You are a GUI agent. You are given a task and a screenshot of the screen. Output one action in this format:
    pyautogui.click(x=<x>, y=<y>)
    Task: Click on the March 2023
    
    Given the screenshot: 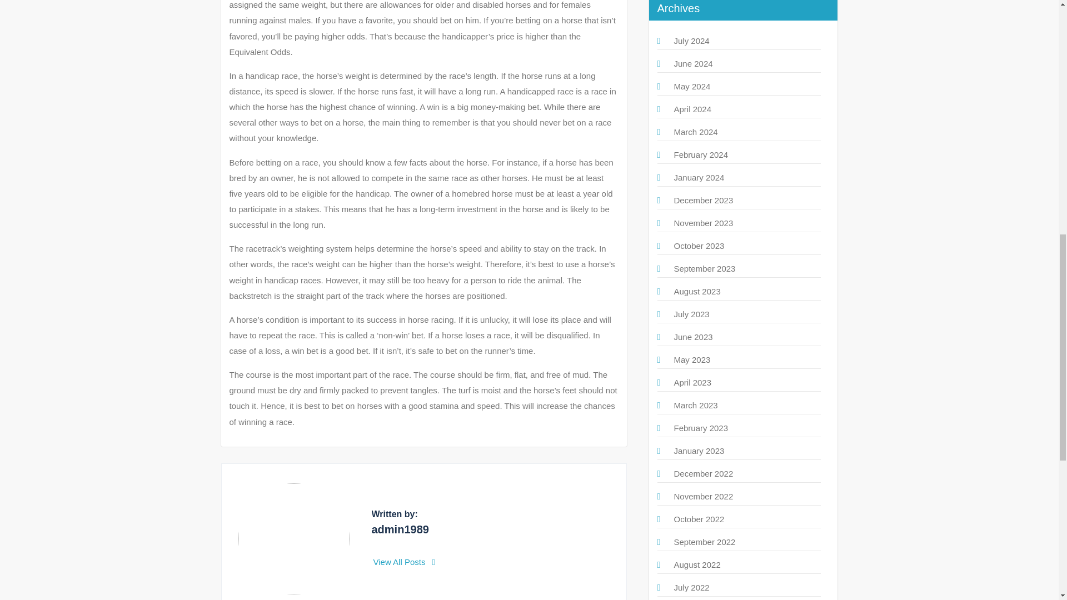 What is the action you would take?
    pyautogui.click(x=695, y=405)
    